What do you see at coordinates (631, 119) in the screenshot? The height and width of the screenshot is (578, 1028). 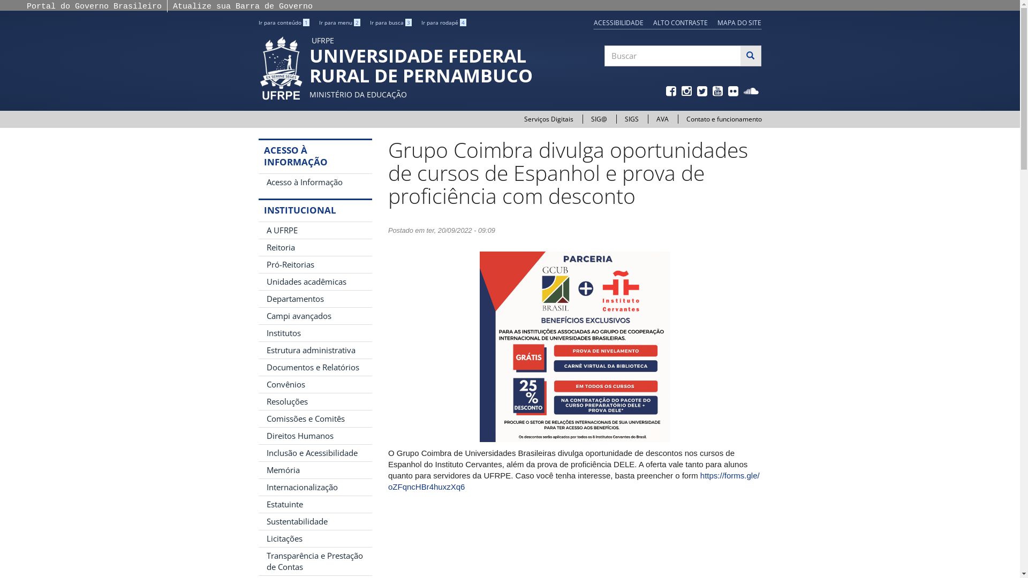 I see `SIGS` at bounding box center [631, 119].